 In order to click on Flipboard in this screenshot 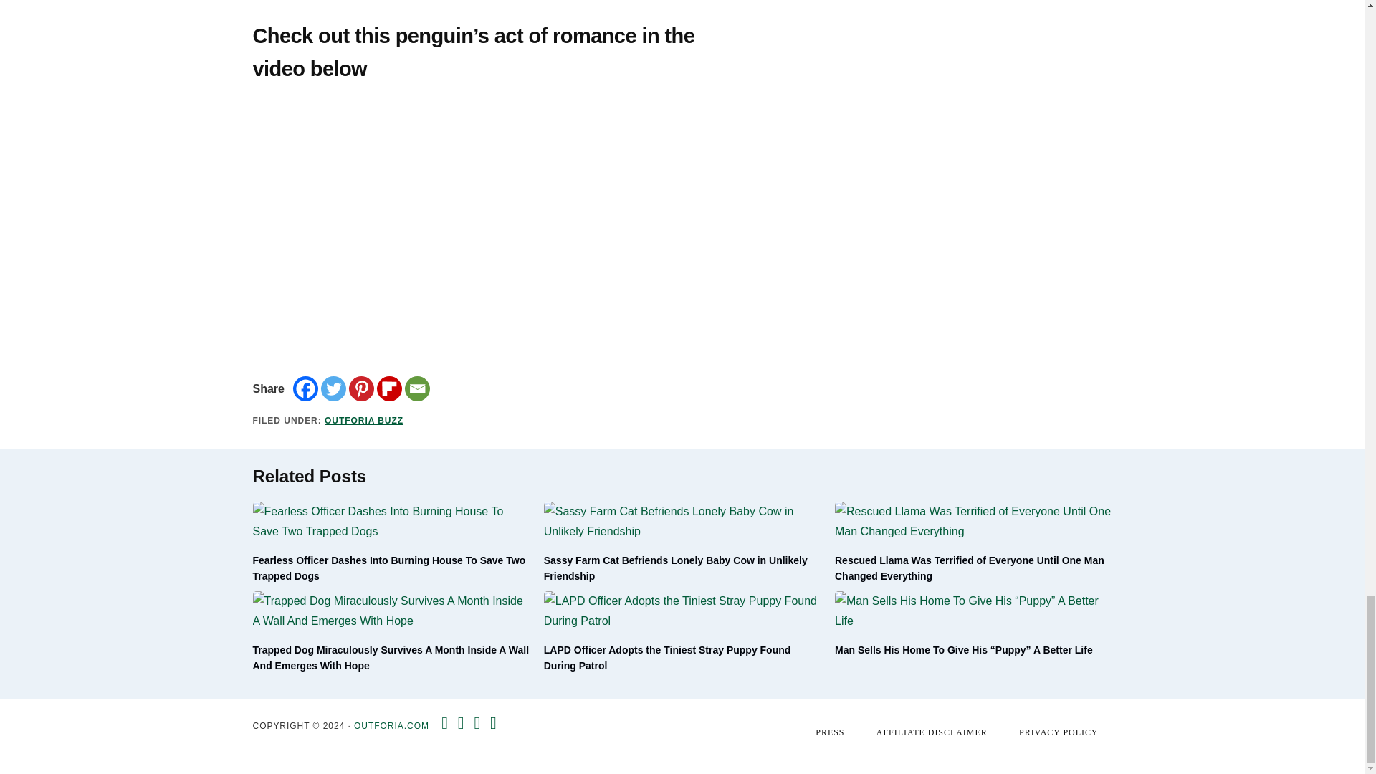, I will do `click(389, 388)`.